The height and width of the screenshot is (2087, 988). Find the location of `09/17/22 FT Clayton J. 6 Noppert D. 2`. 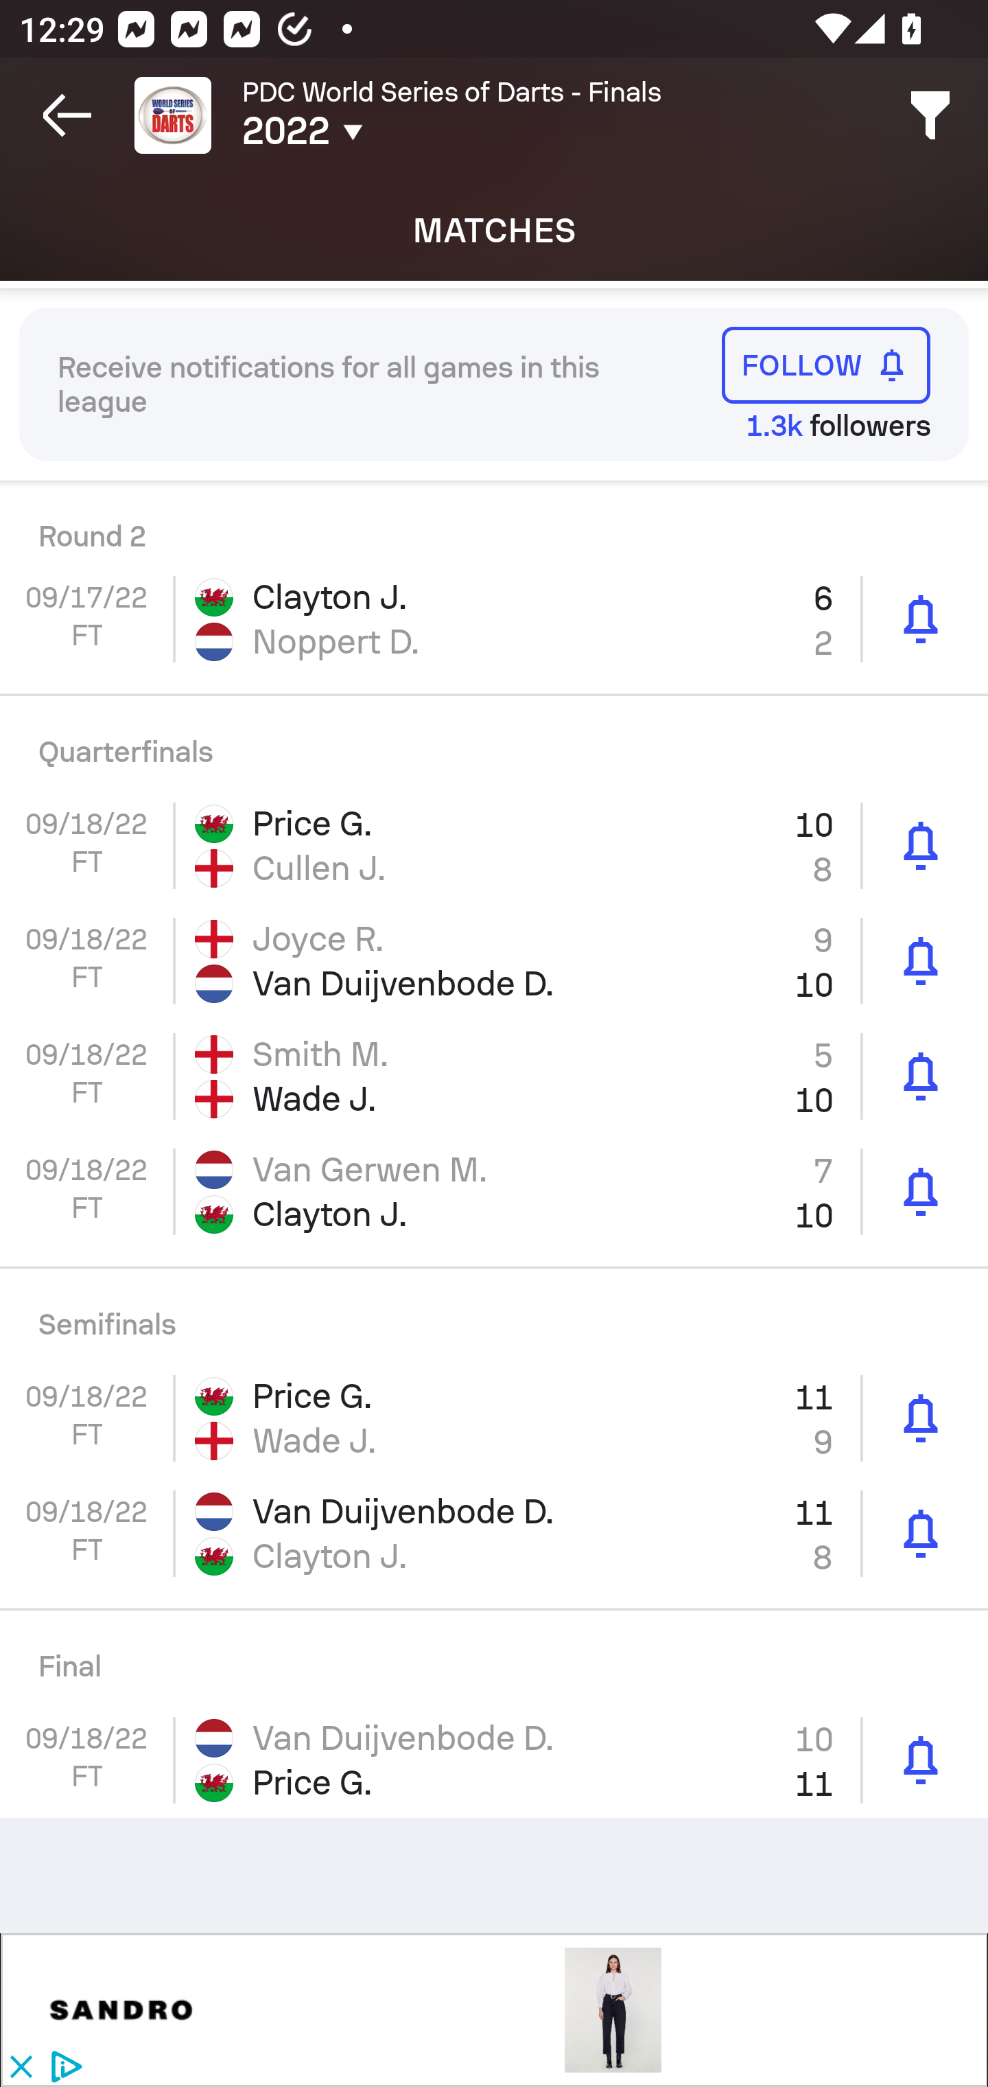

09/17/22 FT Clayton J. 6 Noppert D. 2 is located at coordinates (494, 618).